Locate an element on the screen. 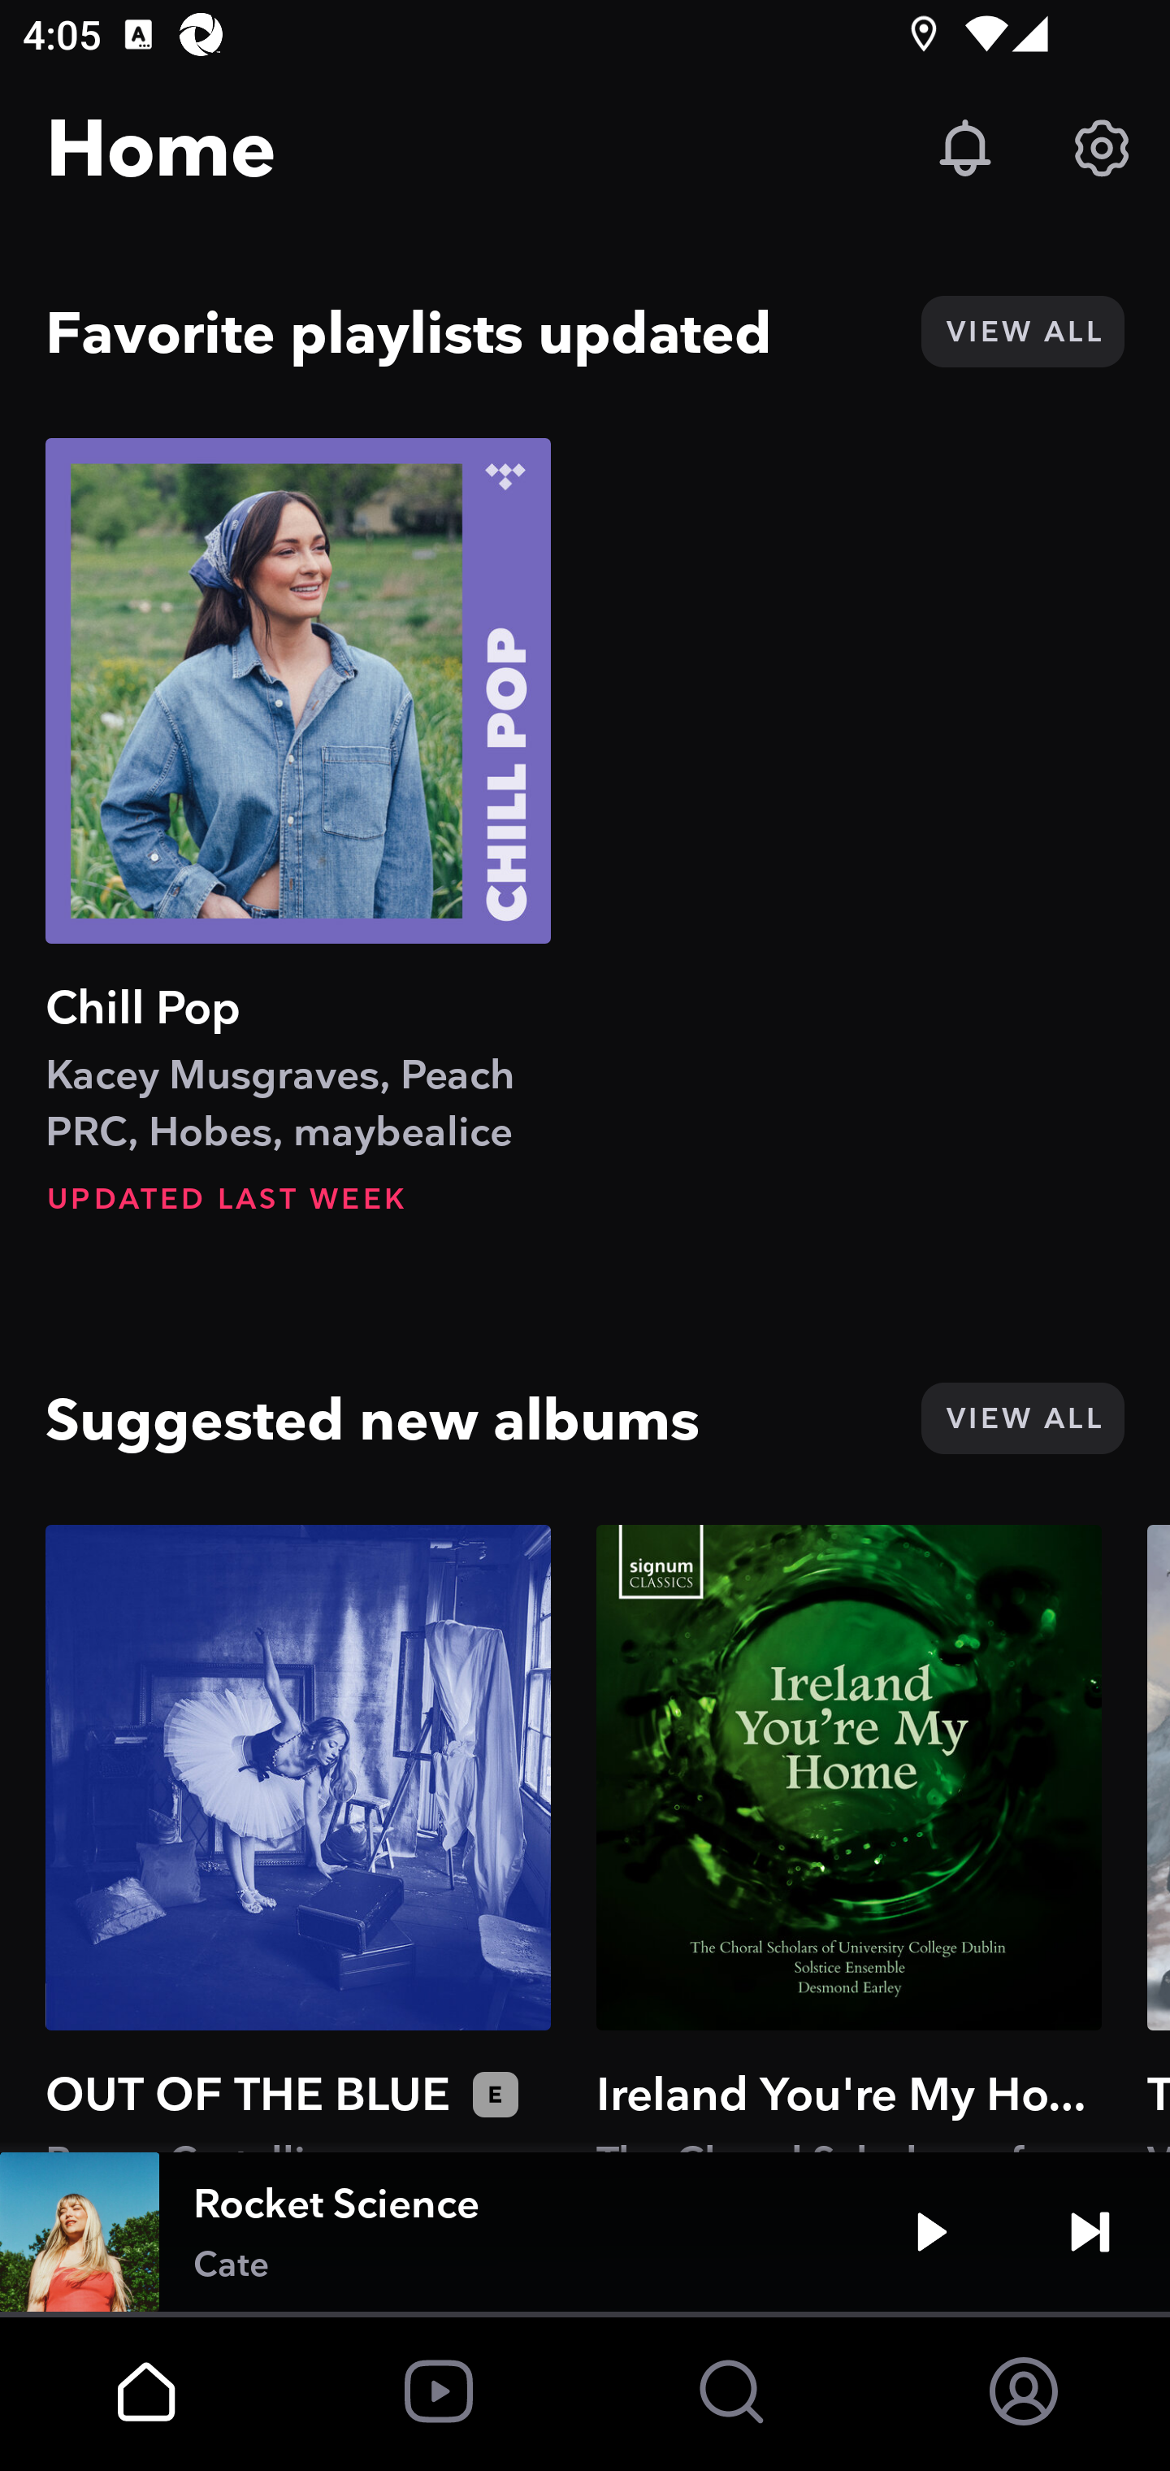 This screenshot has height=2471, width=1170. Settings is located at coordinates (1102, 148).